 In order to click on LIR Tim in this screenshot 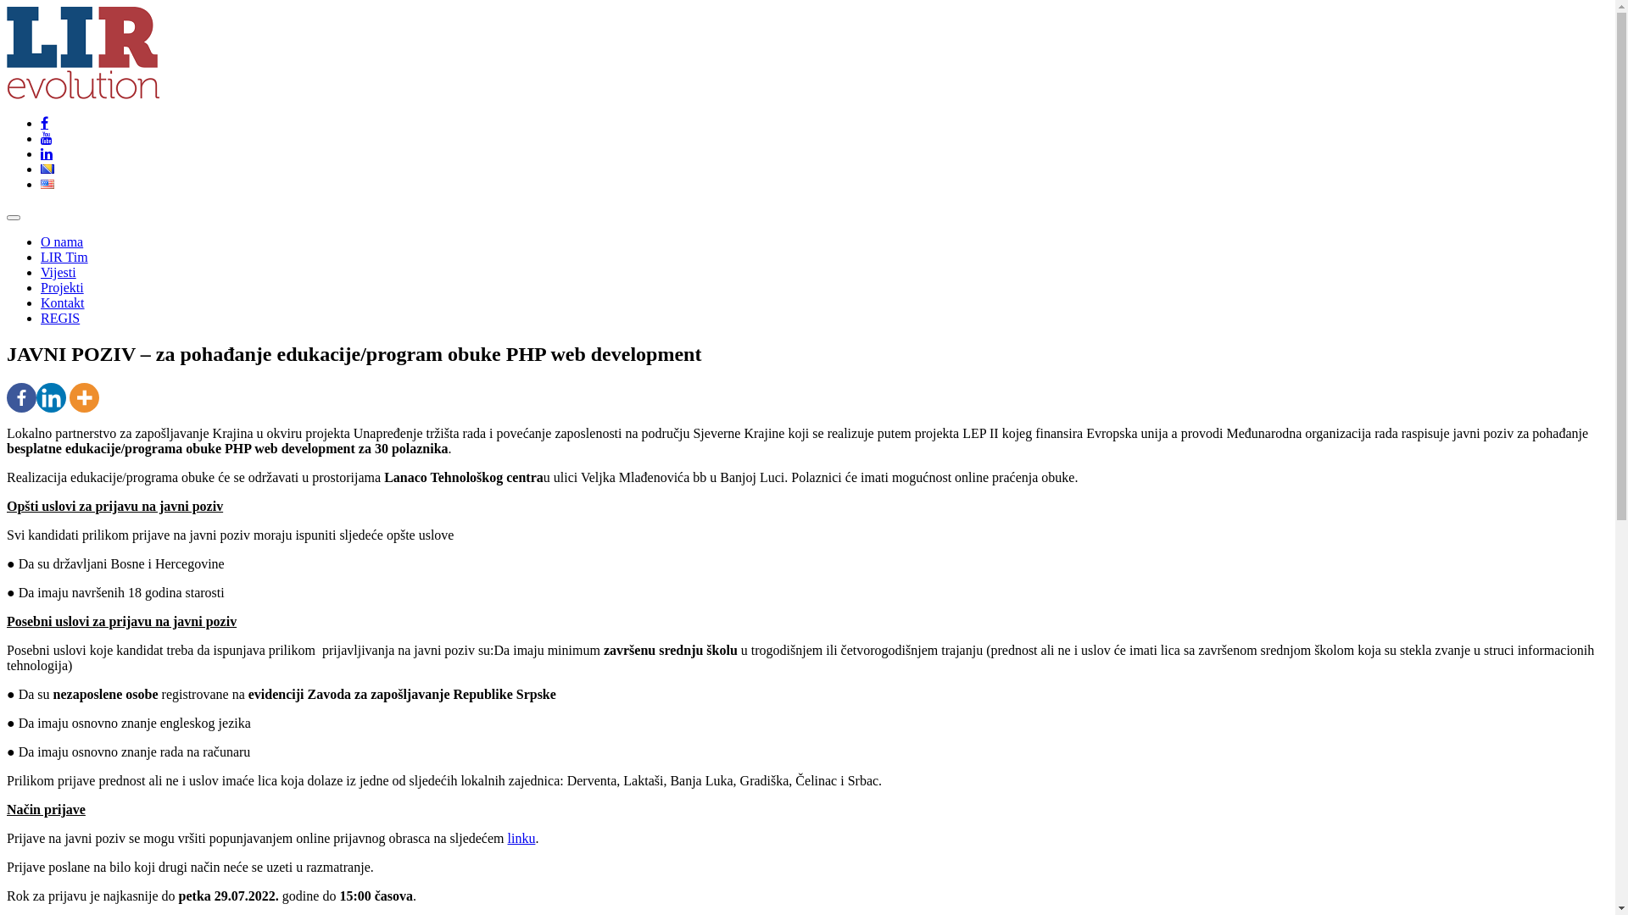, I will do `click(64, 257)`.